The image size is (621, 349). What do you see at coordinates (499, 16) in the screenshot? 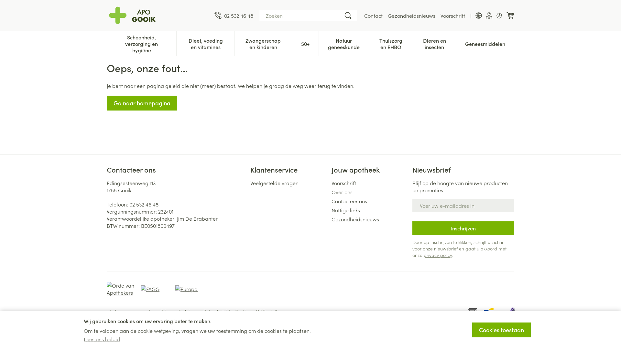
I see `Donkere modus` at bounding box center [499, 16].